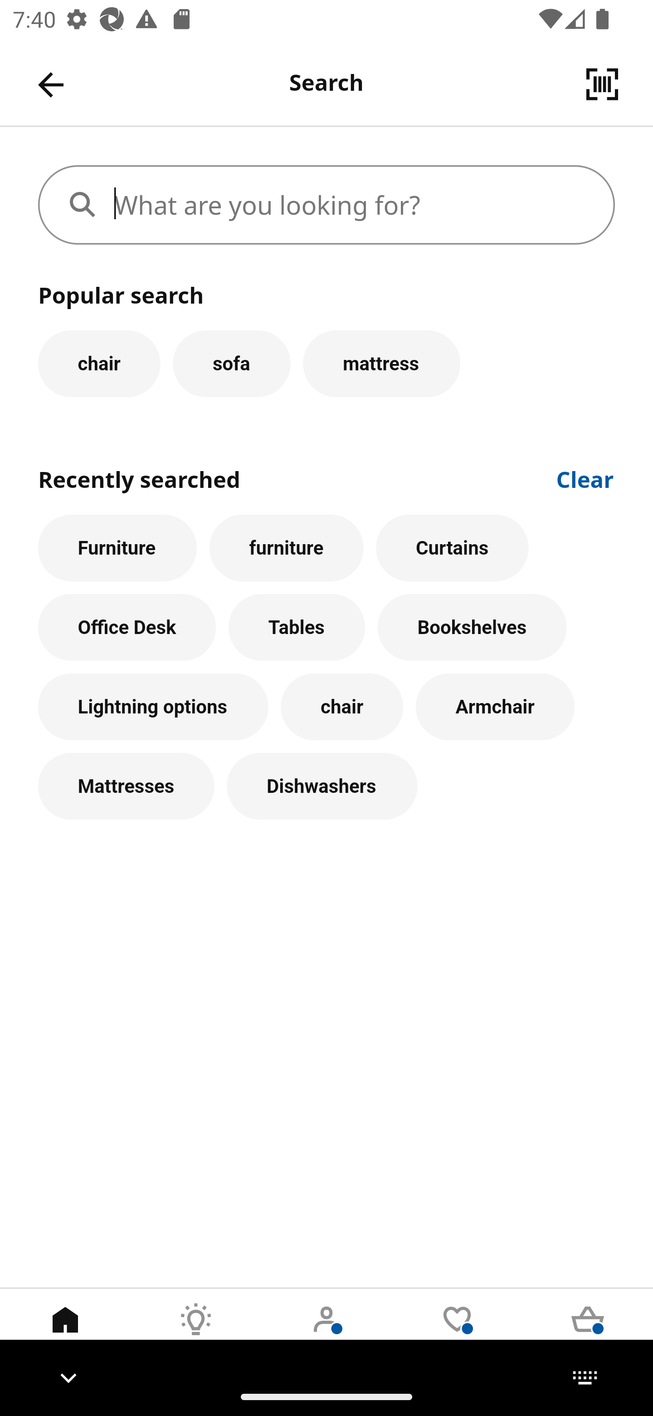 The height and width of the screenshot is (1416, 653). What do you see at coordinates (127, 628) in the screenshot?
I see `Office Desk` at bounding box center [127, 628].